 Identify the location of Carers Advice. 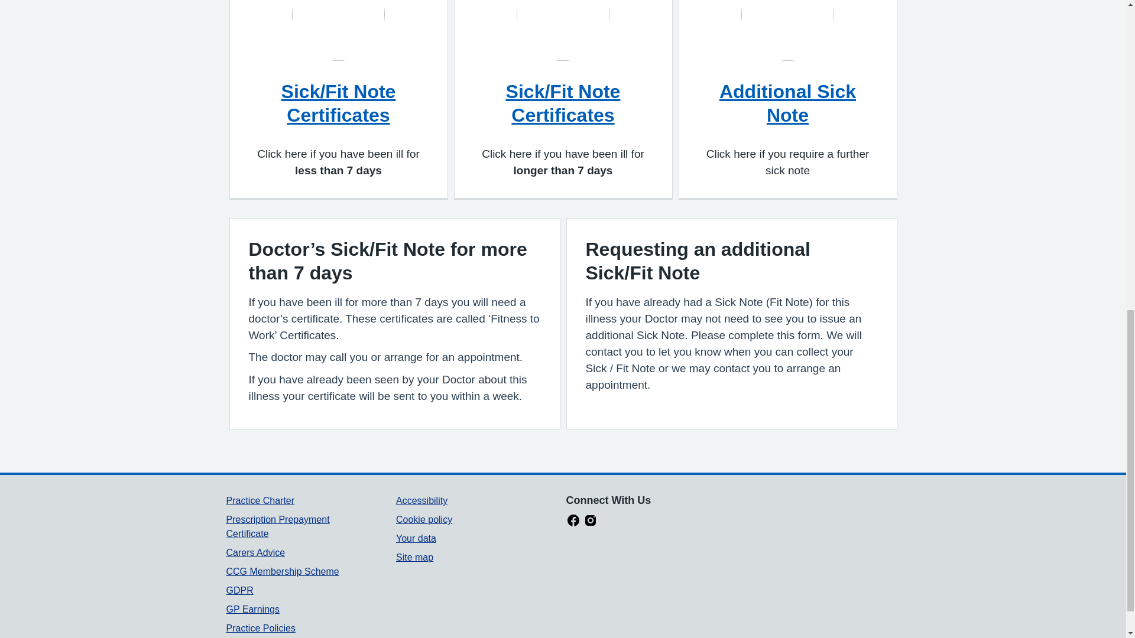
(255, 552).